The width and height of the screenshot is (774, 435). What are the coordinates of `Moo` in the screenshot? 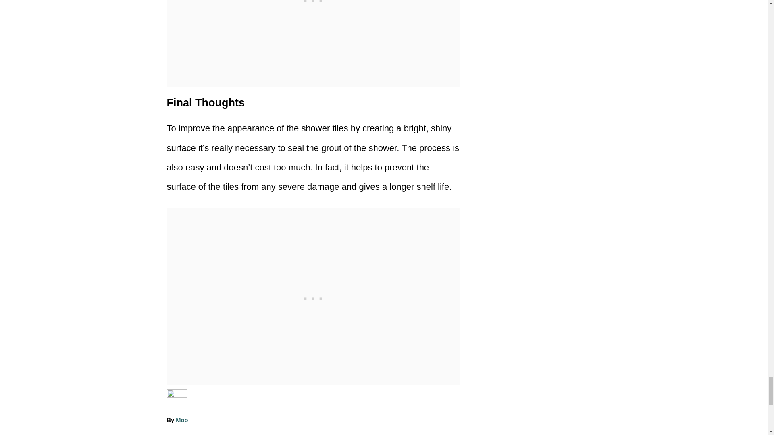 It's located at (181, 420).